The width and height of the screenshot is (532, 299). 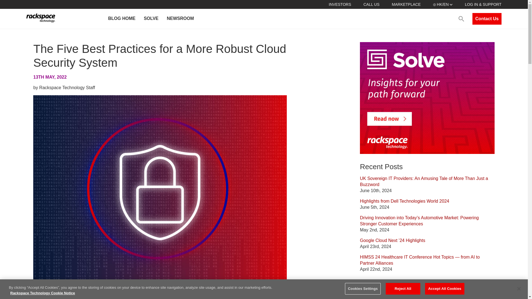 What do you see at coordinates (487, 19) in the screenshot?
I see `Contact Us` at bounding box center [487, 19].